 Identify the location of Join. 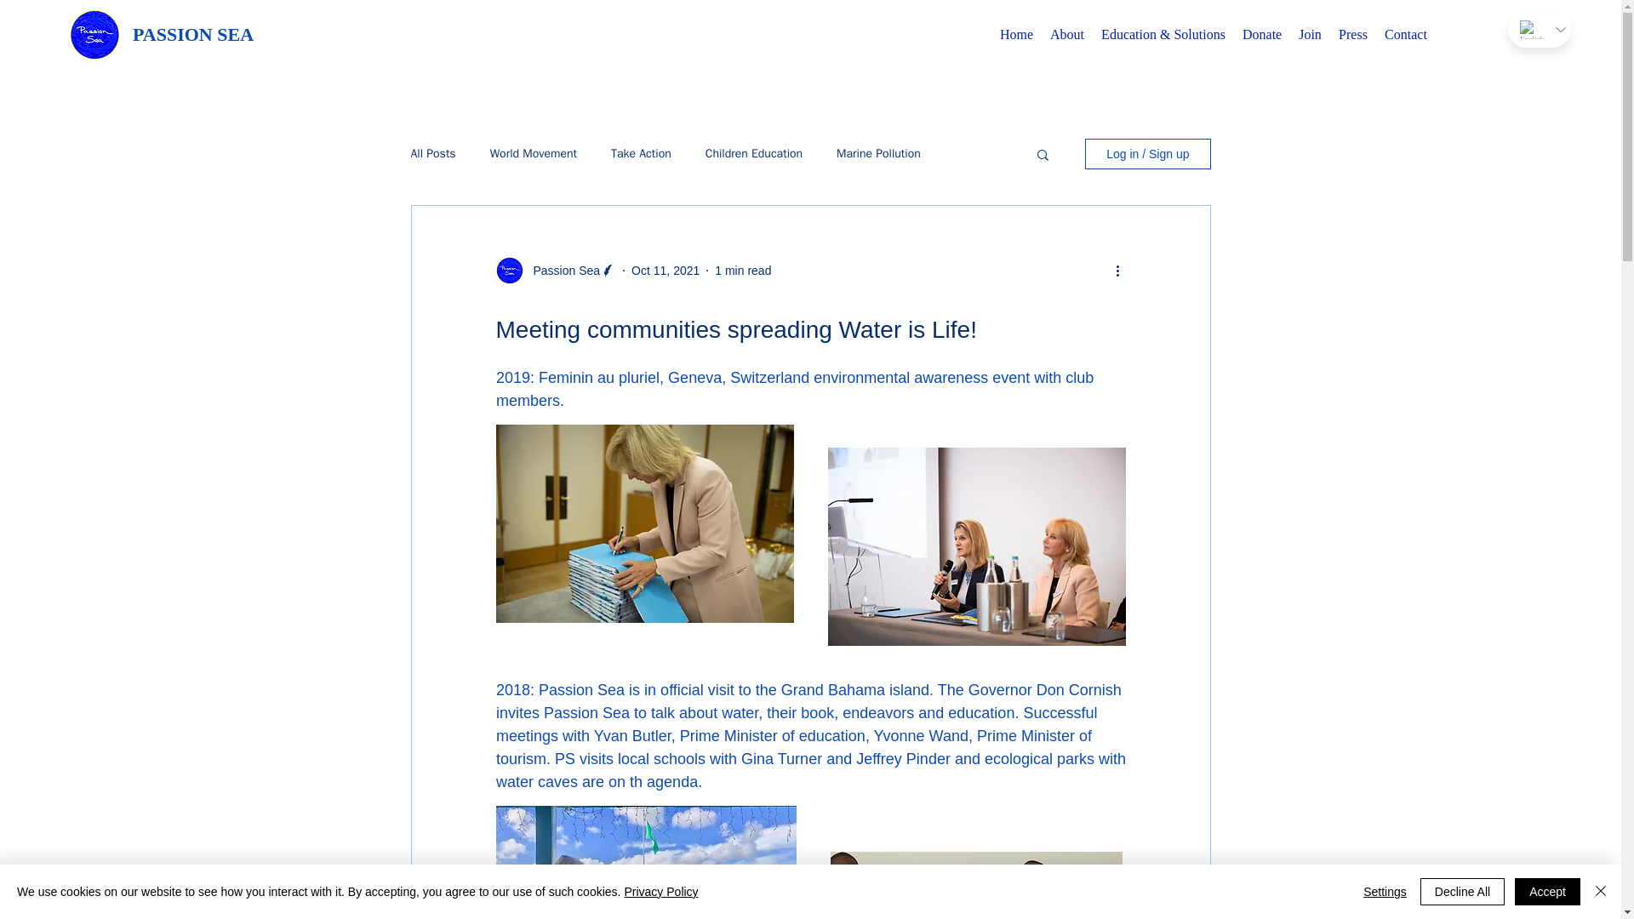
(1310, 34).